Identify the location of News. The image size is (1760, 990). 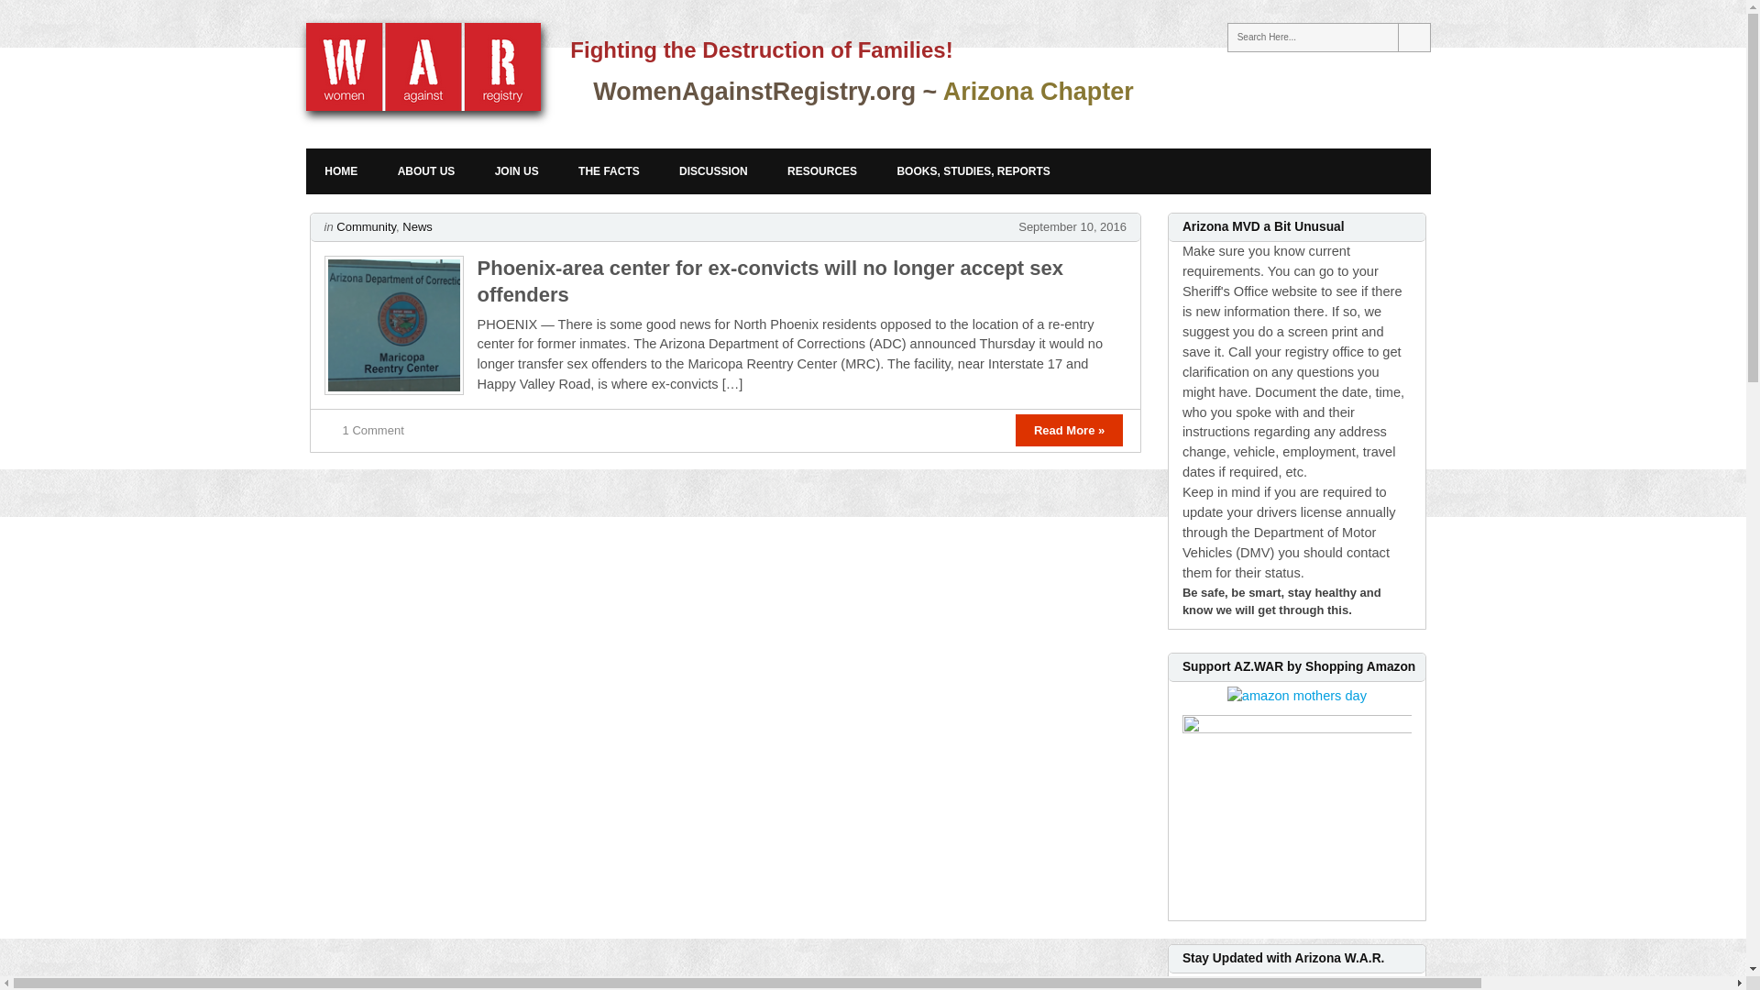
(418, 225).